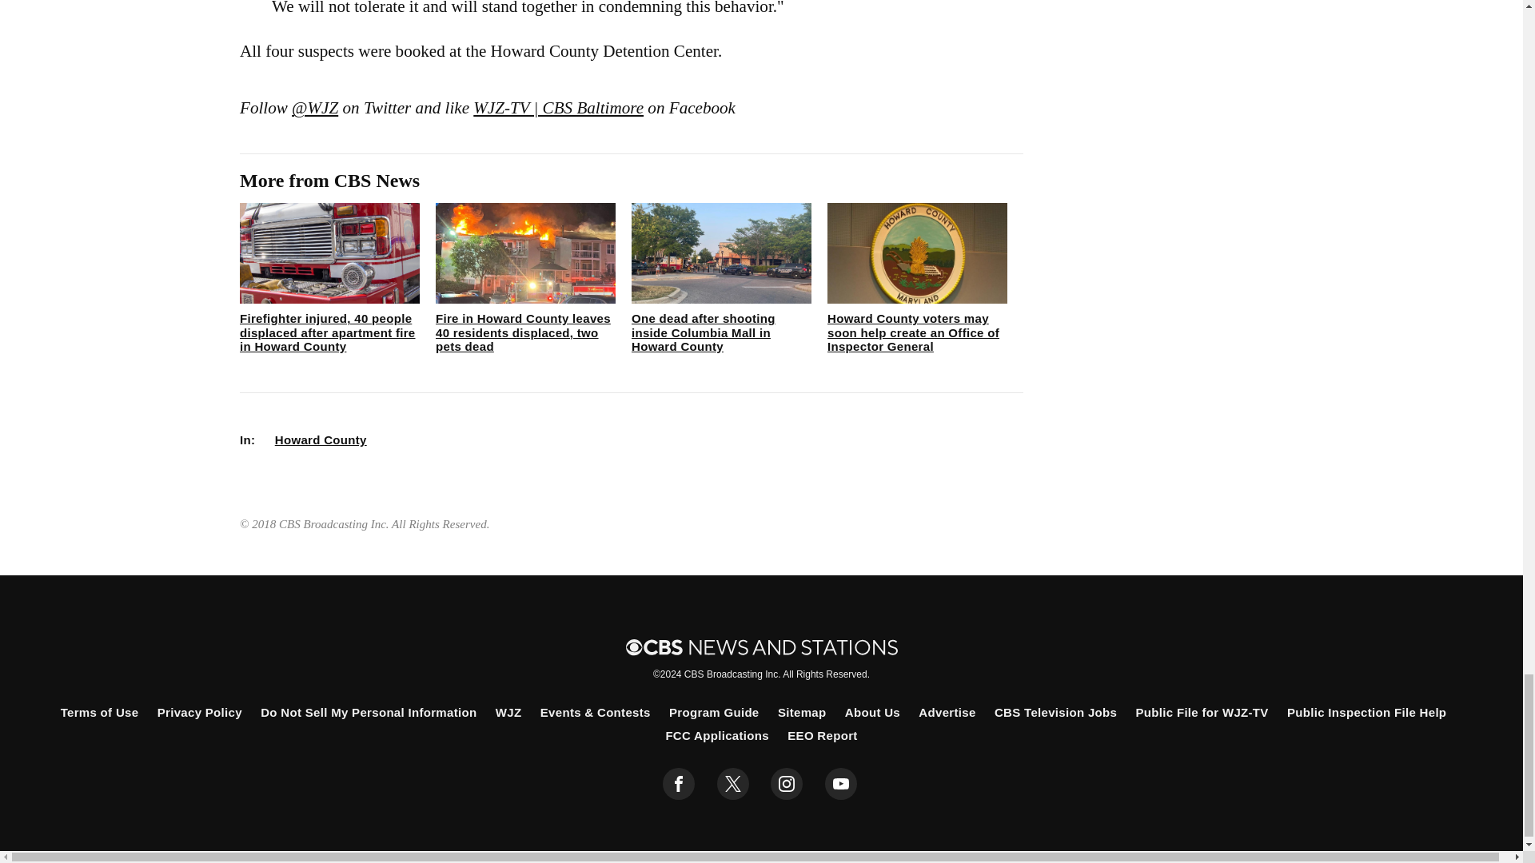 This screenshot has width=1535, height=863. I want to click on youtube, so click(841, 784).